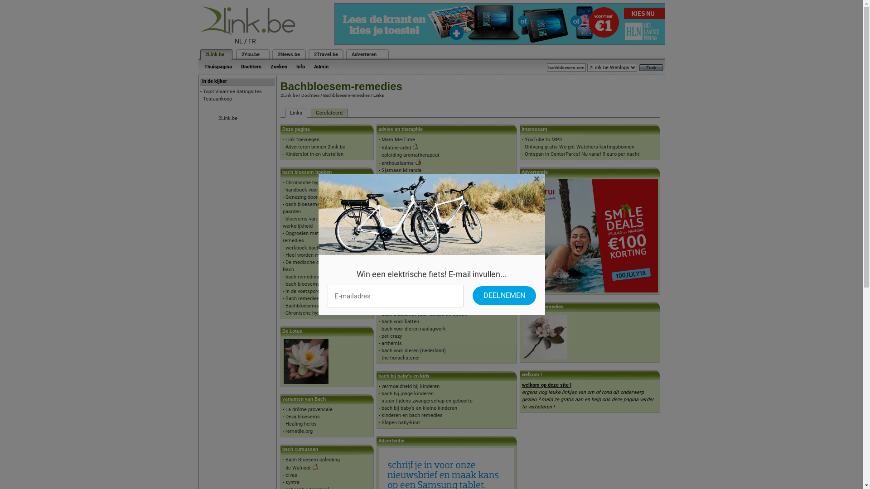 The width and height of the screenshot is (870, 489). I want to click on 2Travel.be, so click(325, 54).